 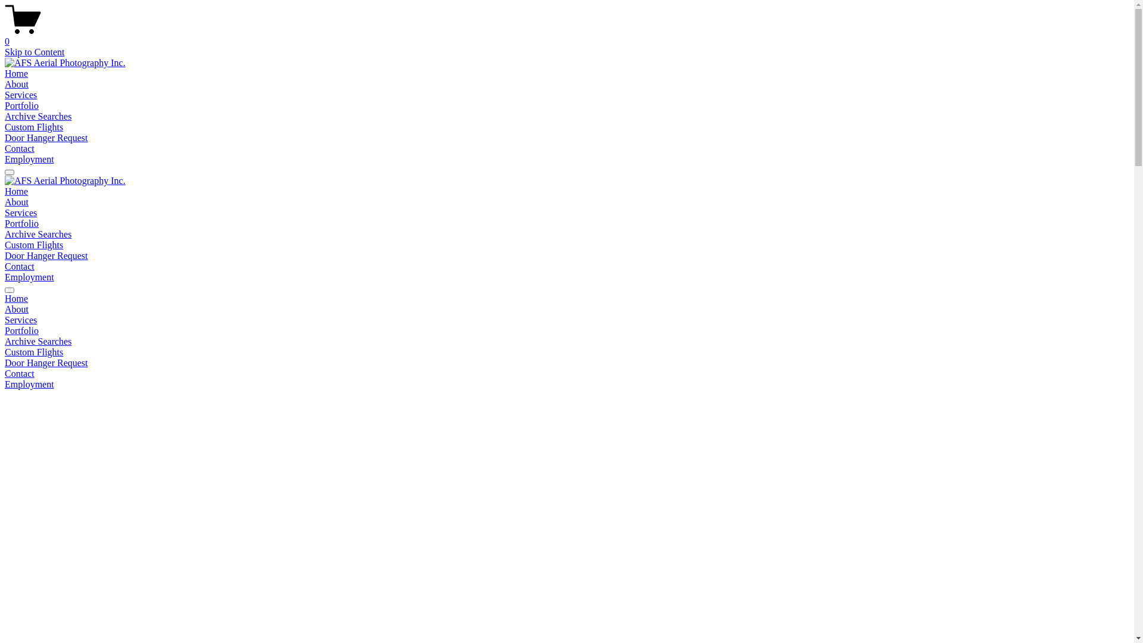 I want to click on Door Hanger Request, so click(x=46, y=138).